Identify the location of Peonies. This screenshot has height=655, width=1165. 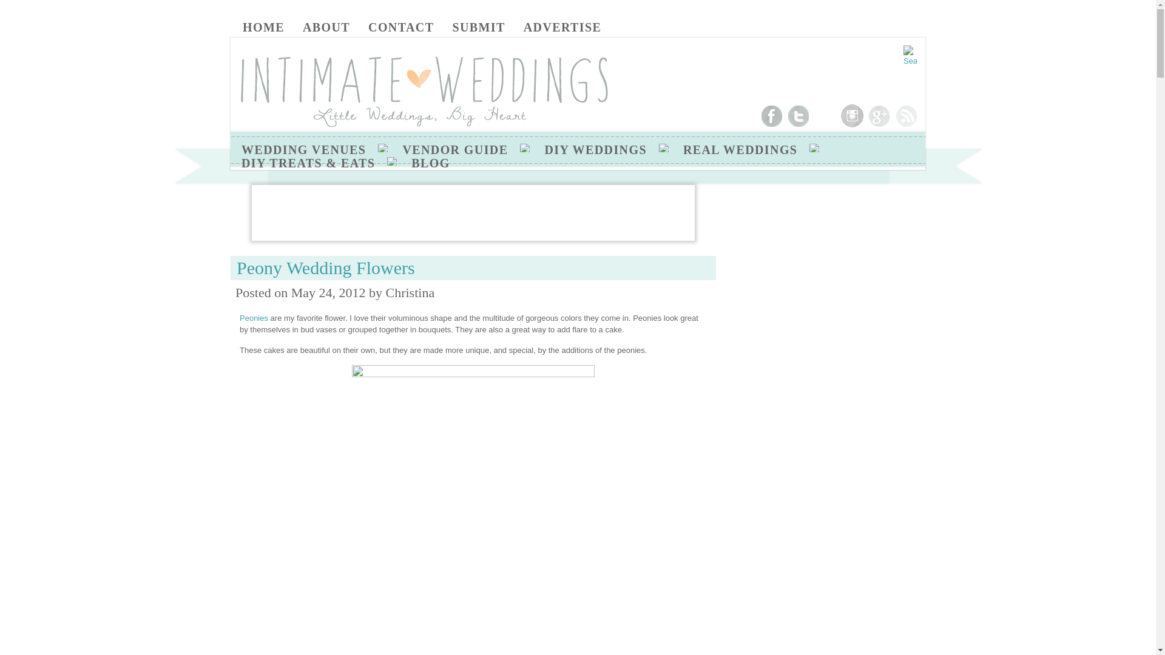
(254, 318).